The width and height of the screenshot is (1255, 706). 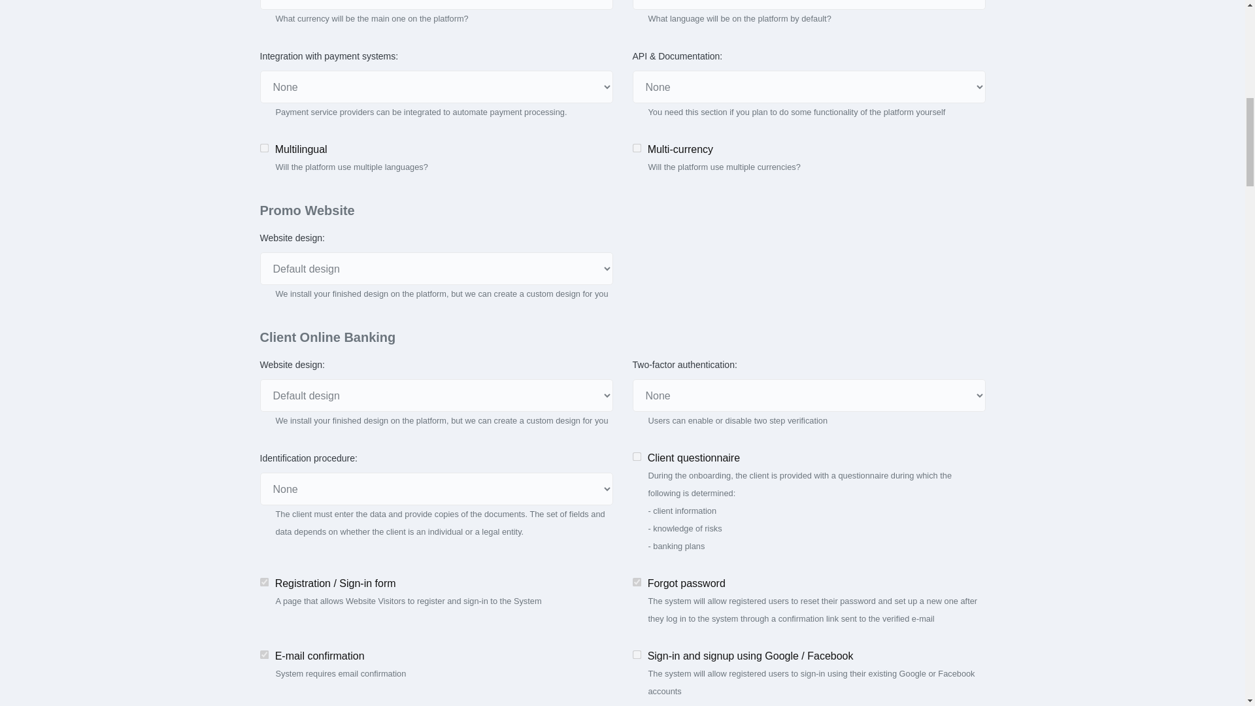 What do you see at coordinates (579, 465) in the screenshot?
I see `on` at bounding box center [579, 465].